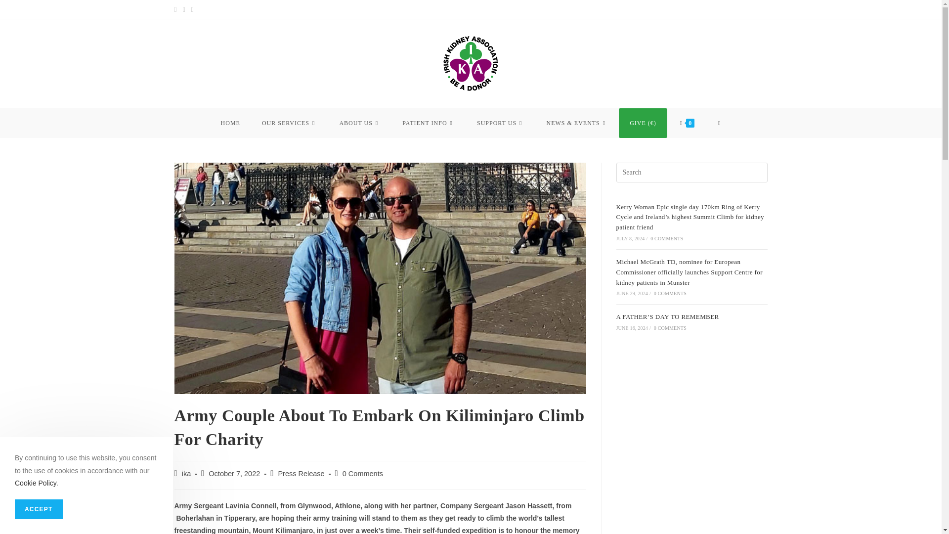  Describe the element at coordinates (290, 123) in the screenshot. I see `OUR SERVICES` at that location.